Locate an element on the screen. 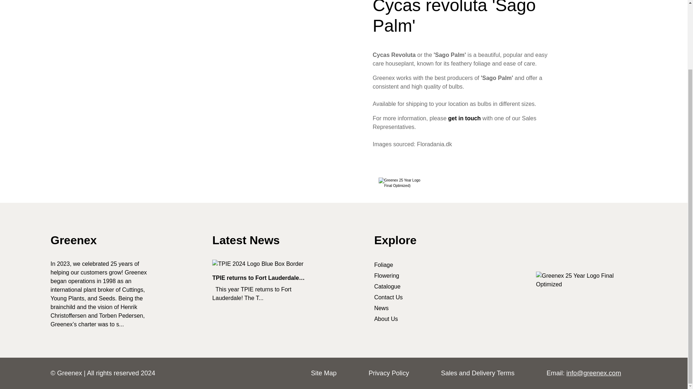  Flowering is located at coordinates (386, 276).